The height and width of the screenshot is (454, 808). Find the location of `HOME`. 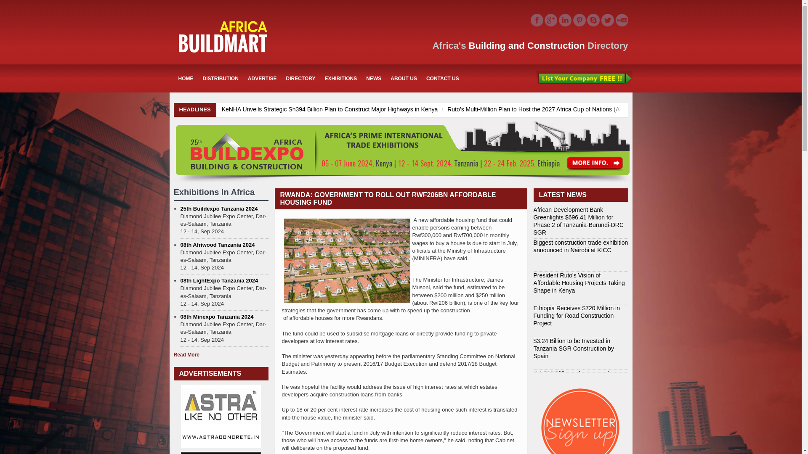

HOME is located at coordinates (186, 78).